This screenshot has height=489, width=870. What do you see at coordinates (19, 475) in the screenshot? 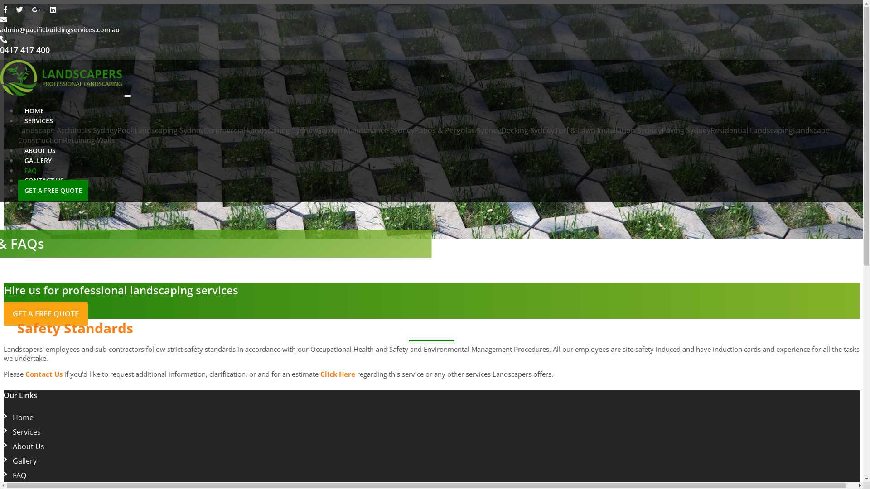
I see `FAQ` at bounding box center [19, 475].